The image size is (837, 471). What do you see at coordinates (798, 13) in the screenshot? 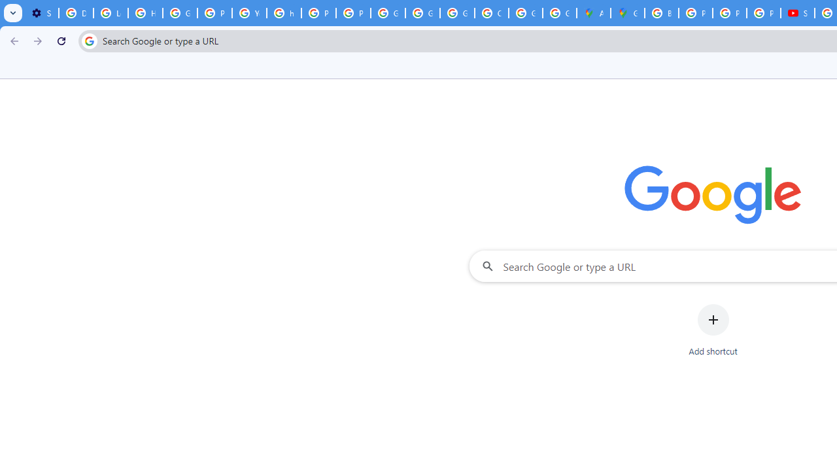
I see `Subscriptions - YouTube` at bounding box center [798, 13].